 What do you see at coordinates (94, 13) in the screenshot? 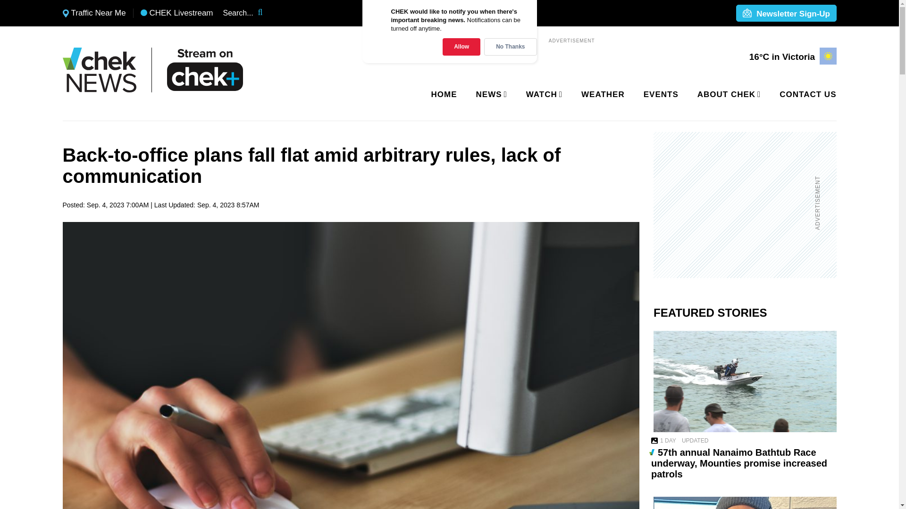
I see `Traffic Near Me` at bounding box center [94, 13].